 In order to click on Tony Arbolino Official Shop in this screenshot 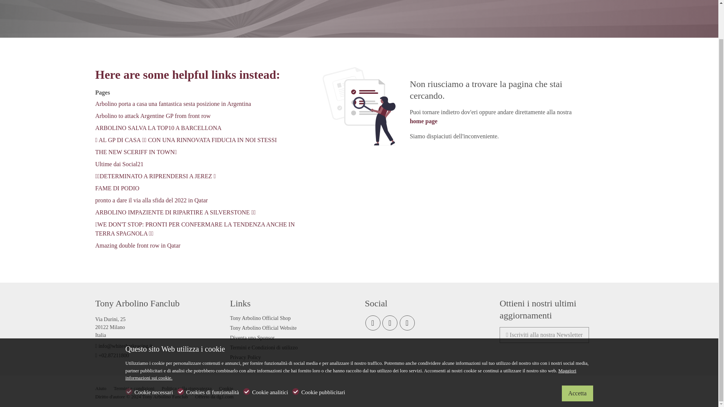, I will do `click(260, 318)`.